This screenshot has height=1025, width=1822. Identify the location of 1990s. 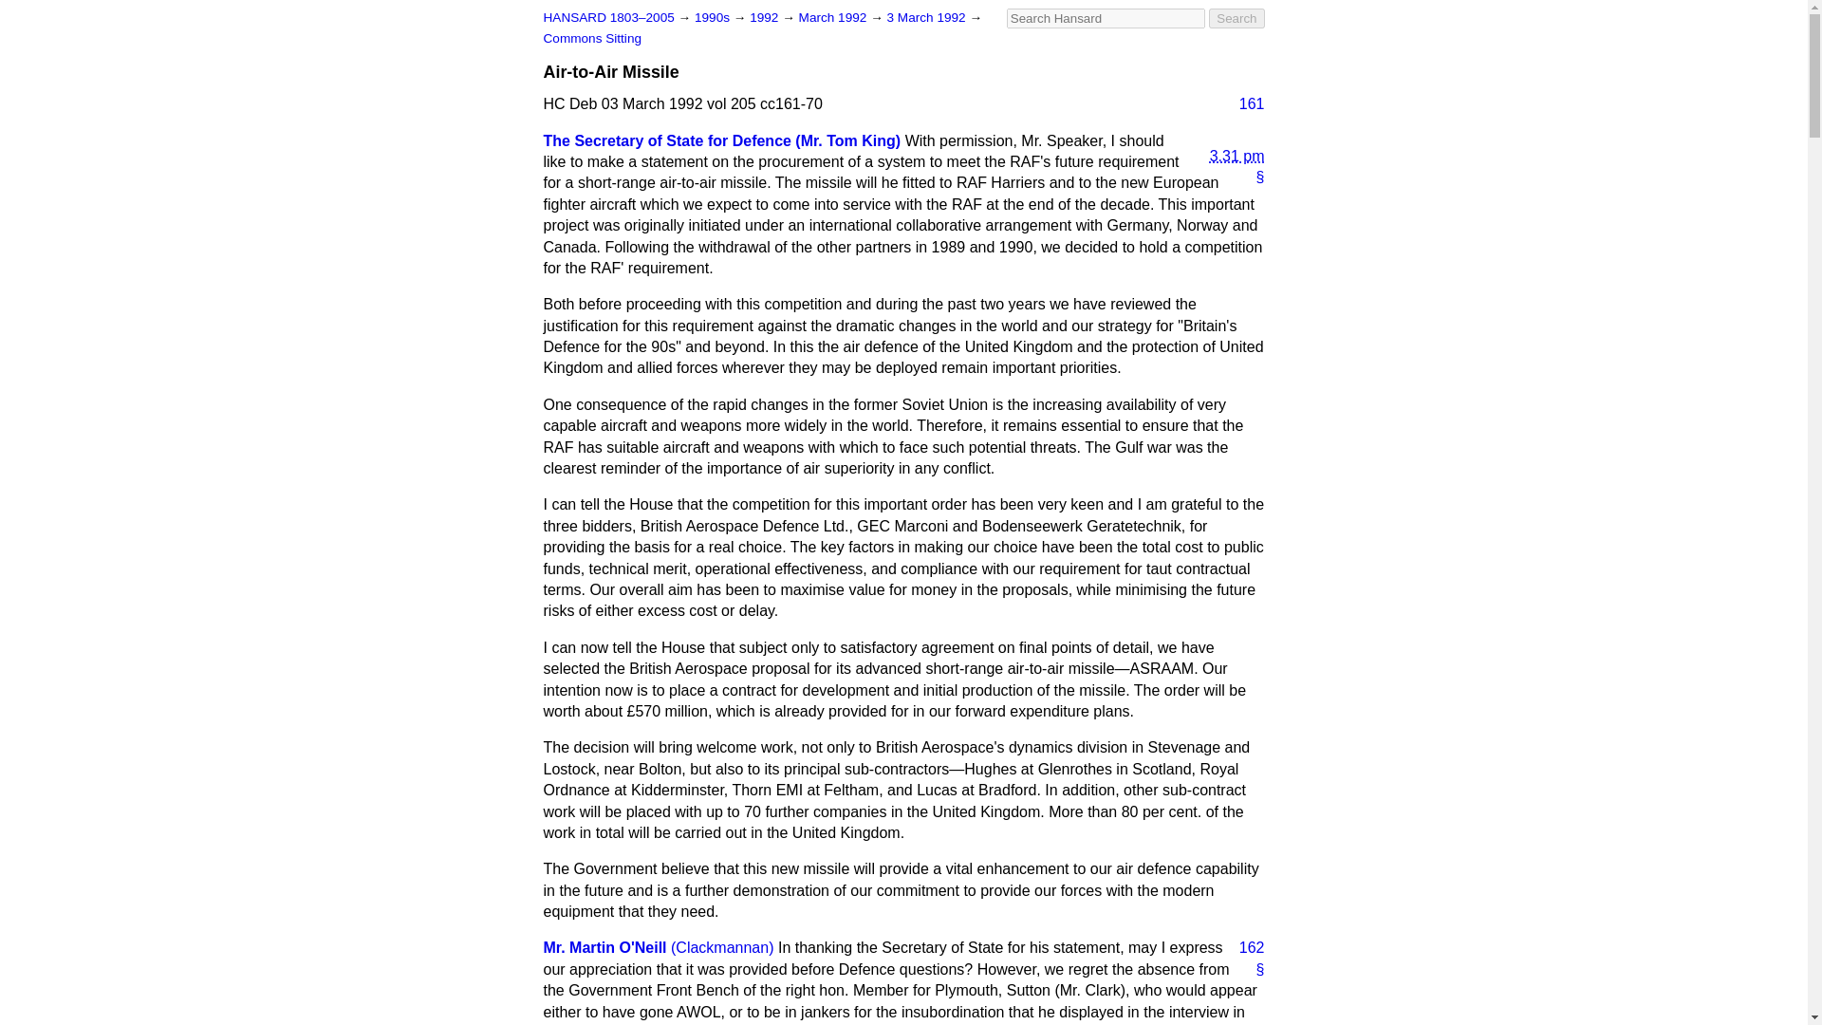
(714, 17).